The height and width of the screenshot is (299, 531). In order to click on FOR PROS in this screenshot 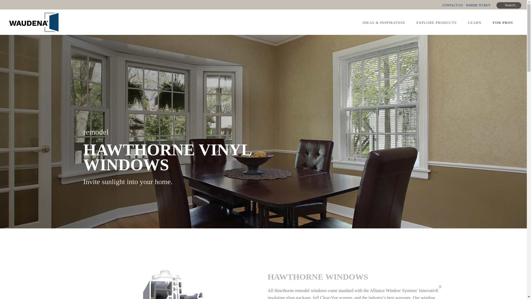, I will do `click(503, 22)`.